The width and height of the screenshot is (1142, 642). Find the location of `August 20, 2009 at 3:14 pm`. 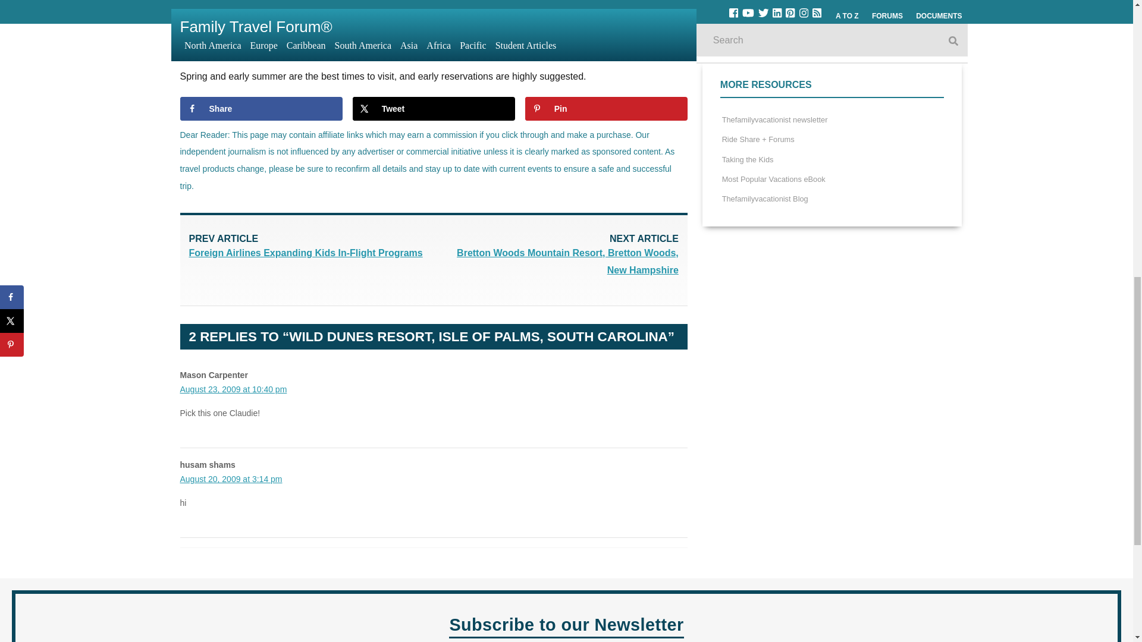

August 20, 2009 at 3:14 pm is located at coordinates (231, 479).